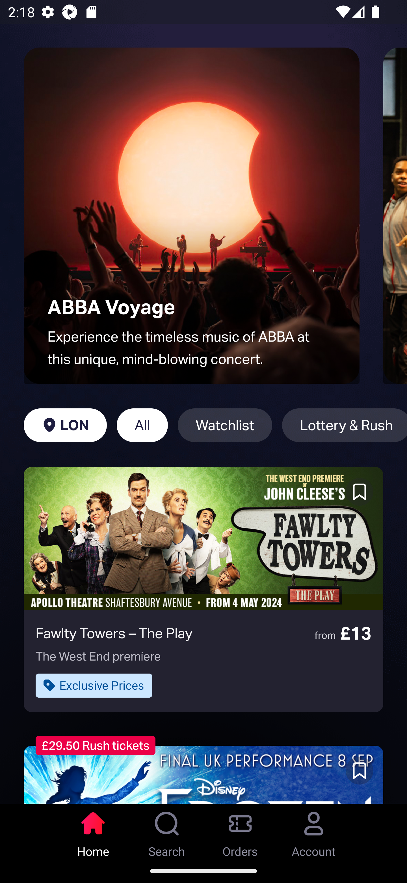  Describe the element at coordinates (142, 425) in the screenshot. I see `All` at that location.